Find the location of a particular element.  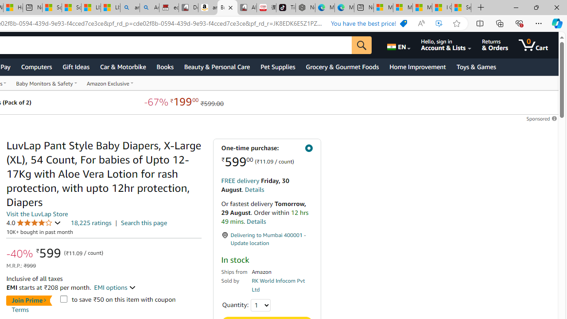

amazon.in/dp/B0CX59H5W7/?tag=gsmcom05-21 is located at coordinates (208, 8).